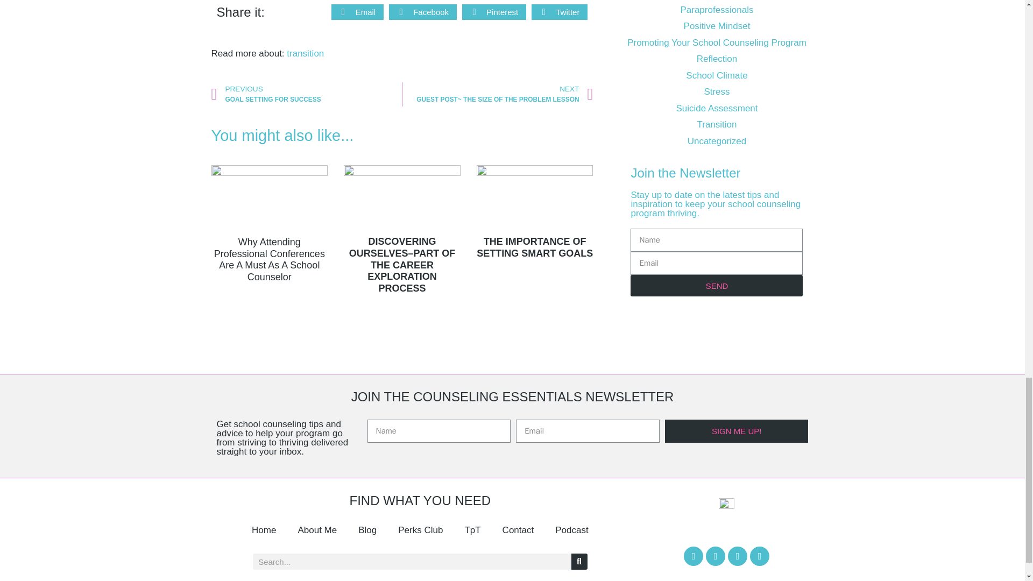 The height and width of the screenshot is (581, 1033). What do you see at coordinates (535, 247) in the screenshot?
I see `THE IMPORTANCE OF SETTING SMART GOALS` at bounding box center [535, 247].